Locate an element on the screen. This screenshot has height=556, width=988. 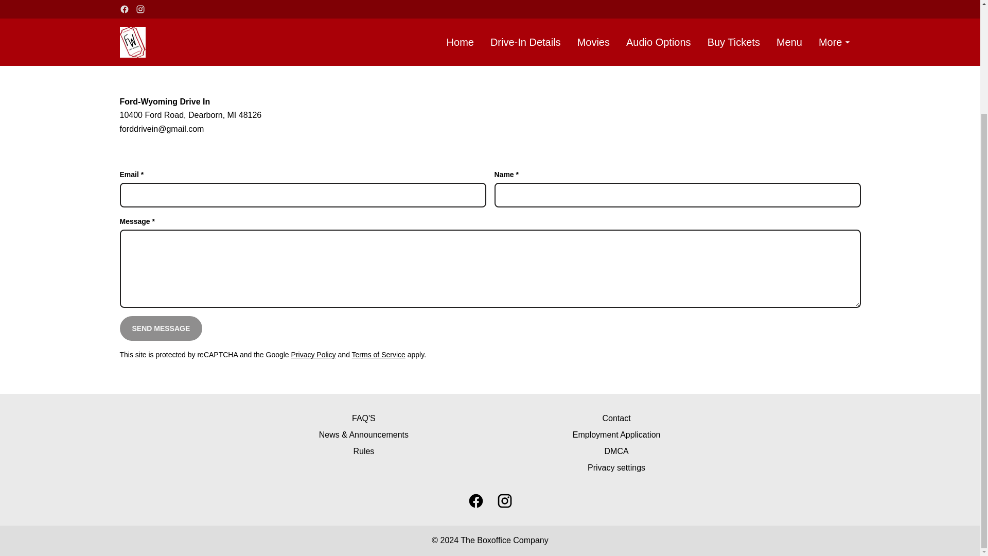
Rules is located at coordinates (363, 451).